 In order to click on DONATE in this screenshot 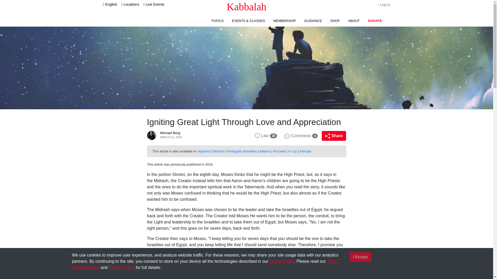, I will do `click(375, 21)`.